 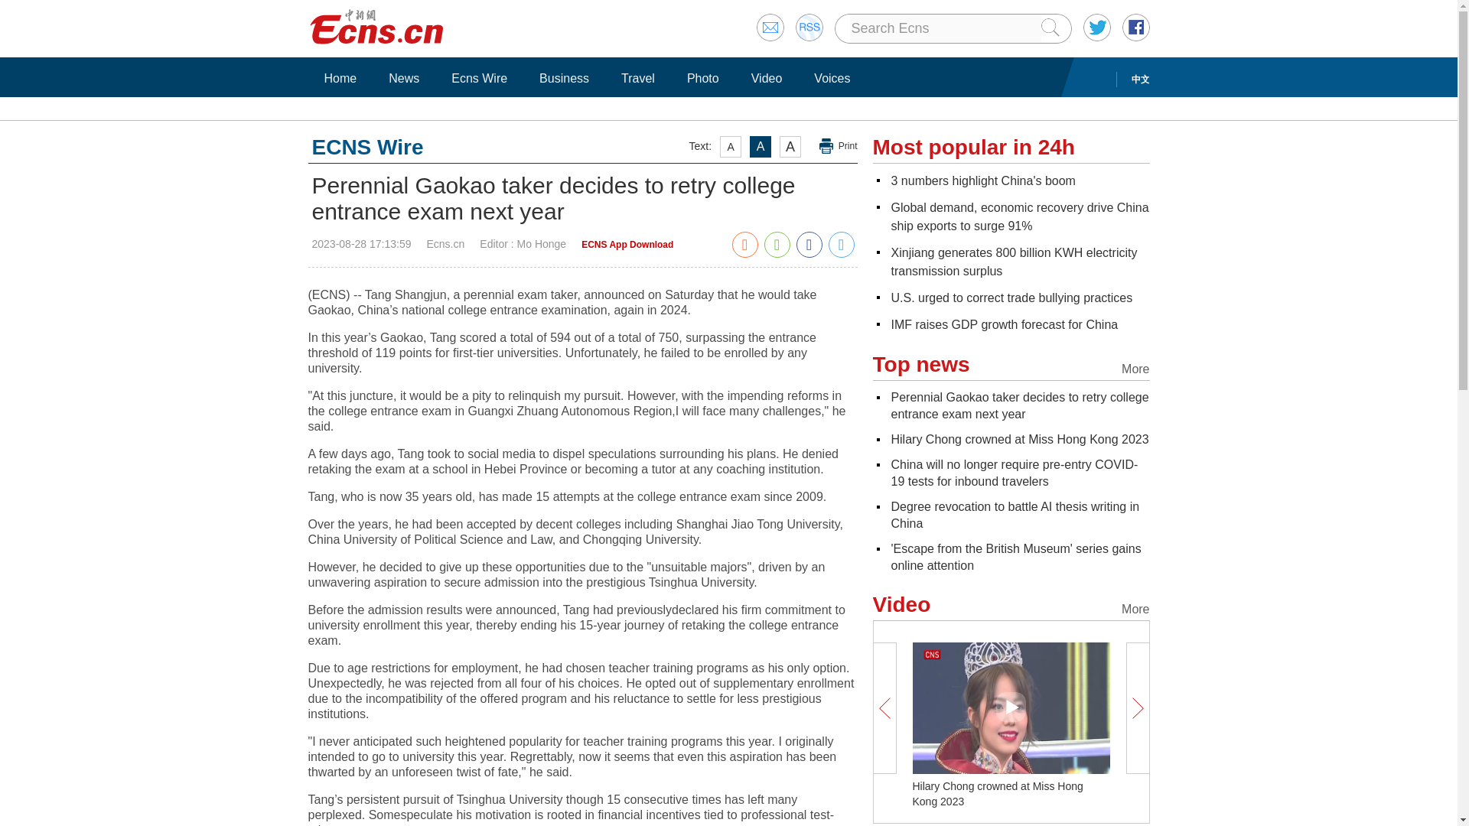 What do you see at coordinates (638, 78) in the screenshot?
I see `Travel` at bounding box center [638, 78].